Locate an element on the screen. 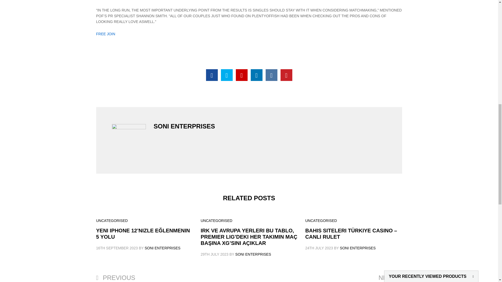 This screenshot has width=502, height=282. SONI ENTERPRISES is located at coordinates (358, 248).